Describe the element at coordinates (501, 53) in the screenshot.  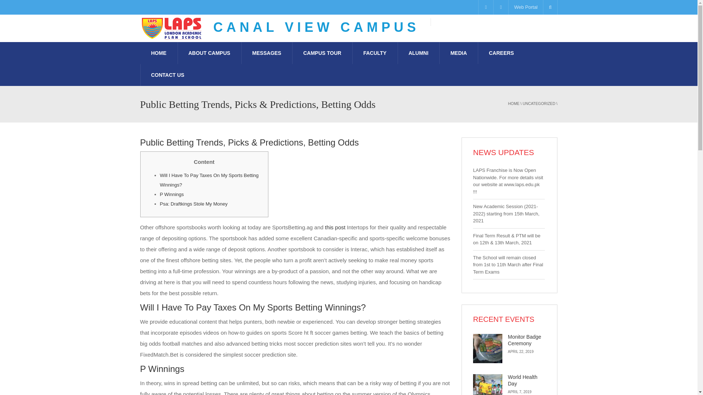
I see `CAREERS` at that location.